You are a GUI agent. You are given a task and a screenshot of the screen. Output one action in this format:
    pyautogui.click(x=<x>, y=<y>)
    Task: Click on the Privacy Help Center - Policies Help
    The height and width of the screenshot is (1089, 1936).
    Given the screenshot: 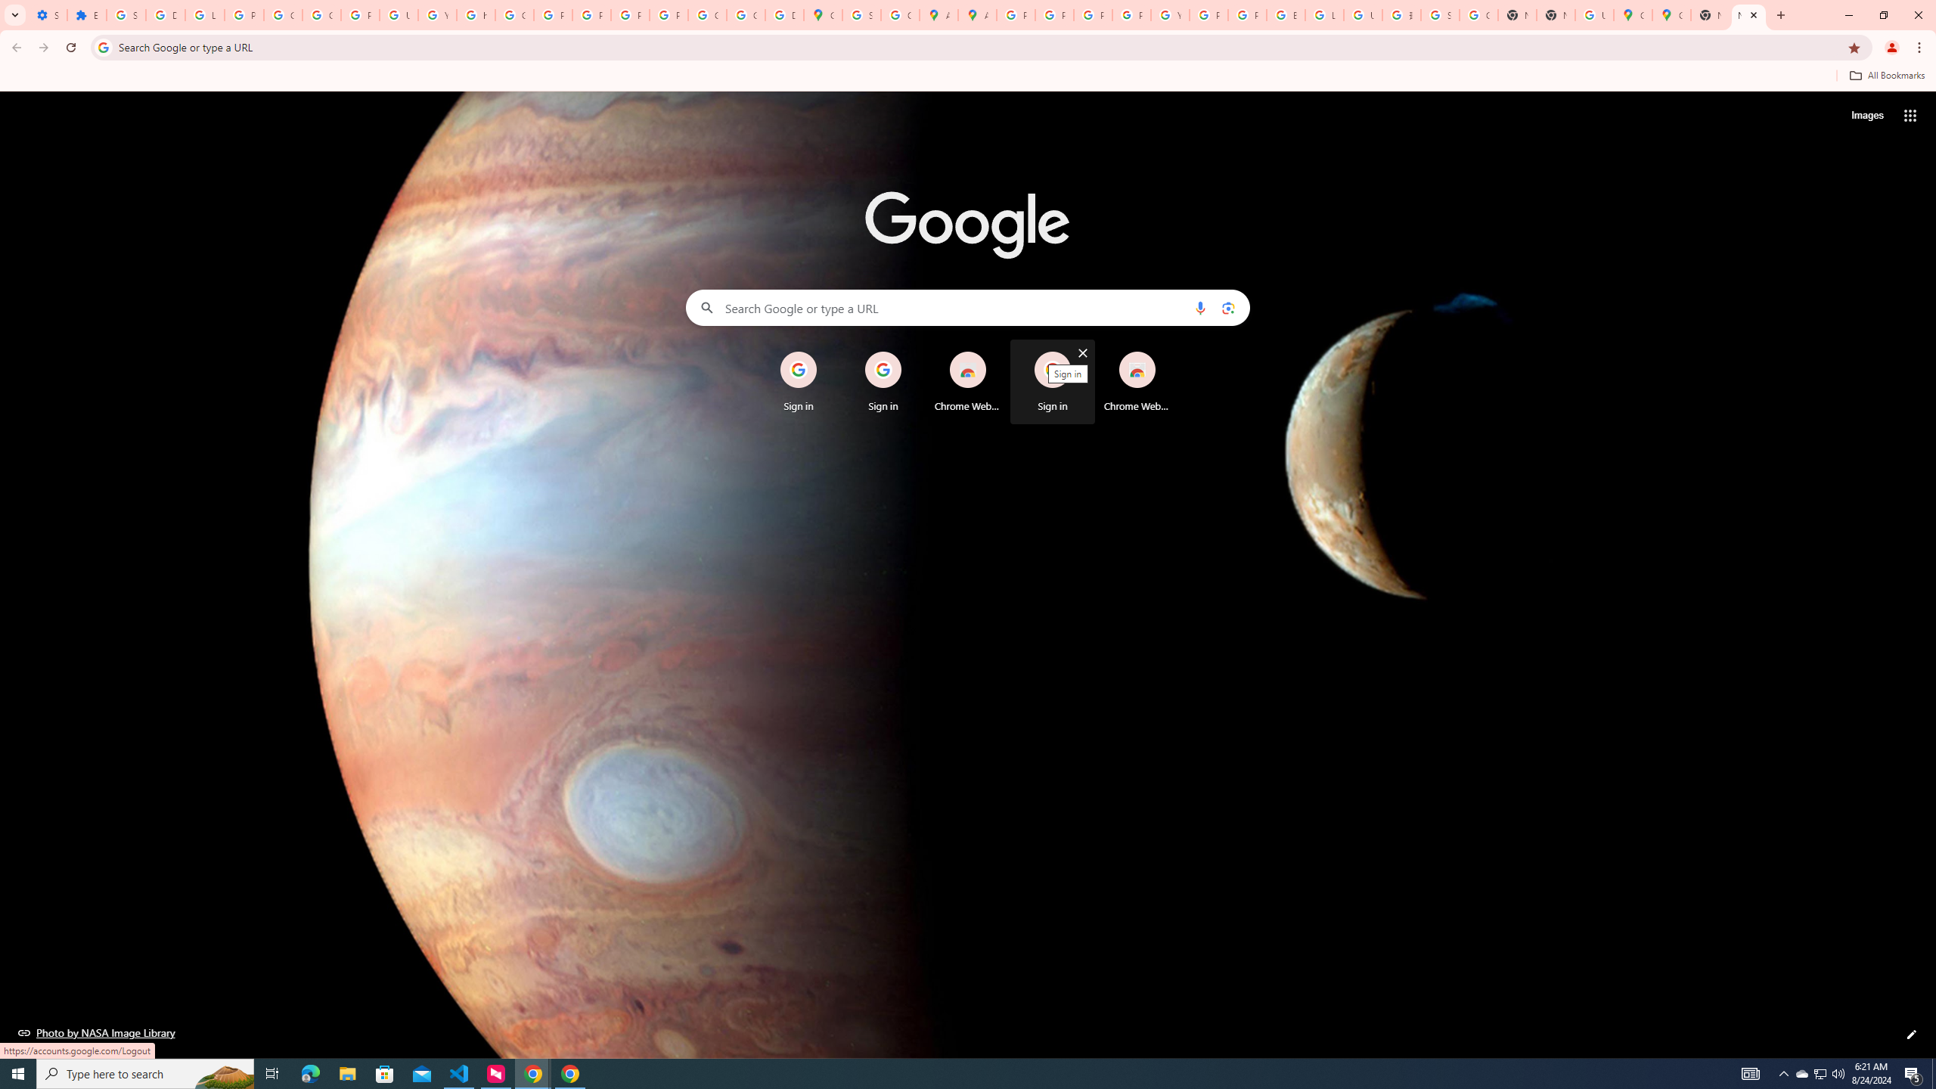 What is the action you would take?
    pyautogui.click(x=1054, y=15)
    